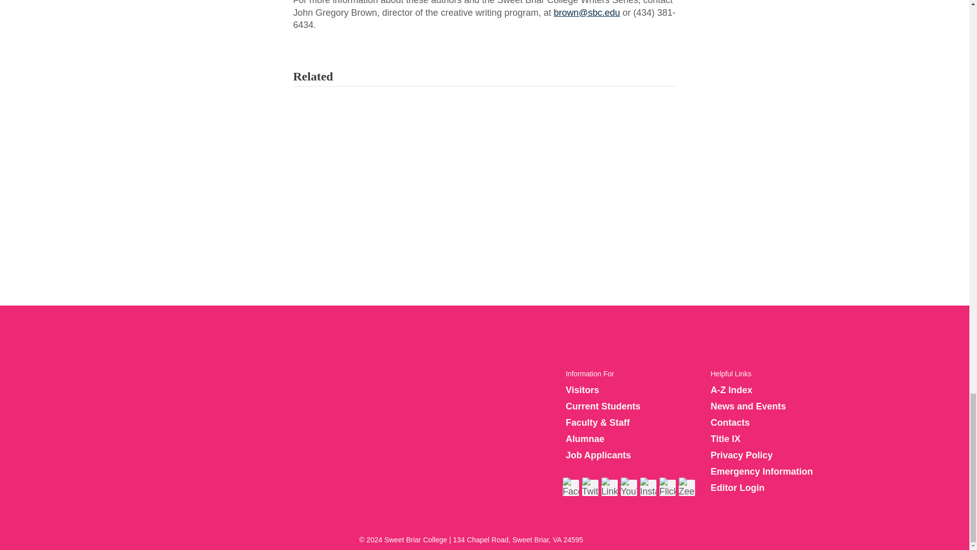  What do you see at coordinates (603, 406) in the screenshot?
I see `Current Students` at bounding box center [603, 406].